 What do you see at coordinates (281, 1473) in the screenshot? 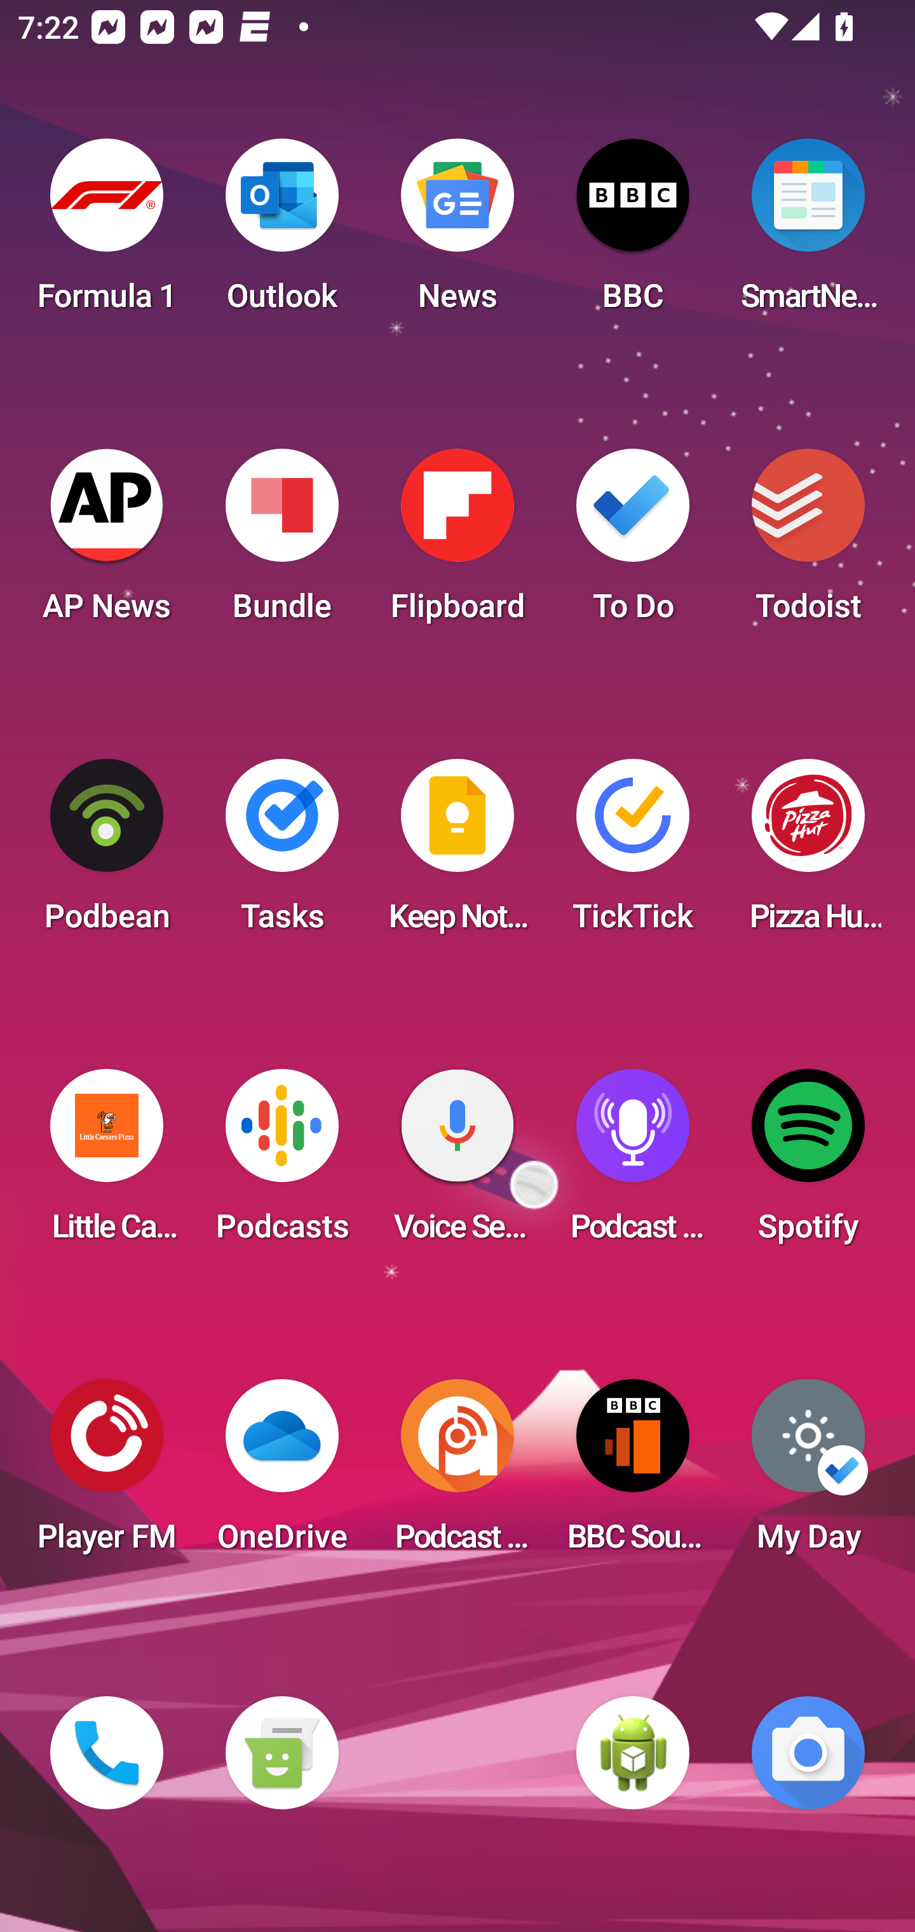
I see `OneDrive` at bounding box center [281, 1473].